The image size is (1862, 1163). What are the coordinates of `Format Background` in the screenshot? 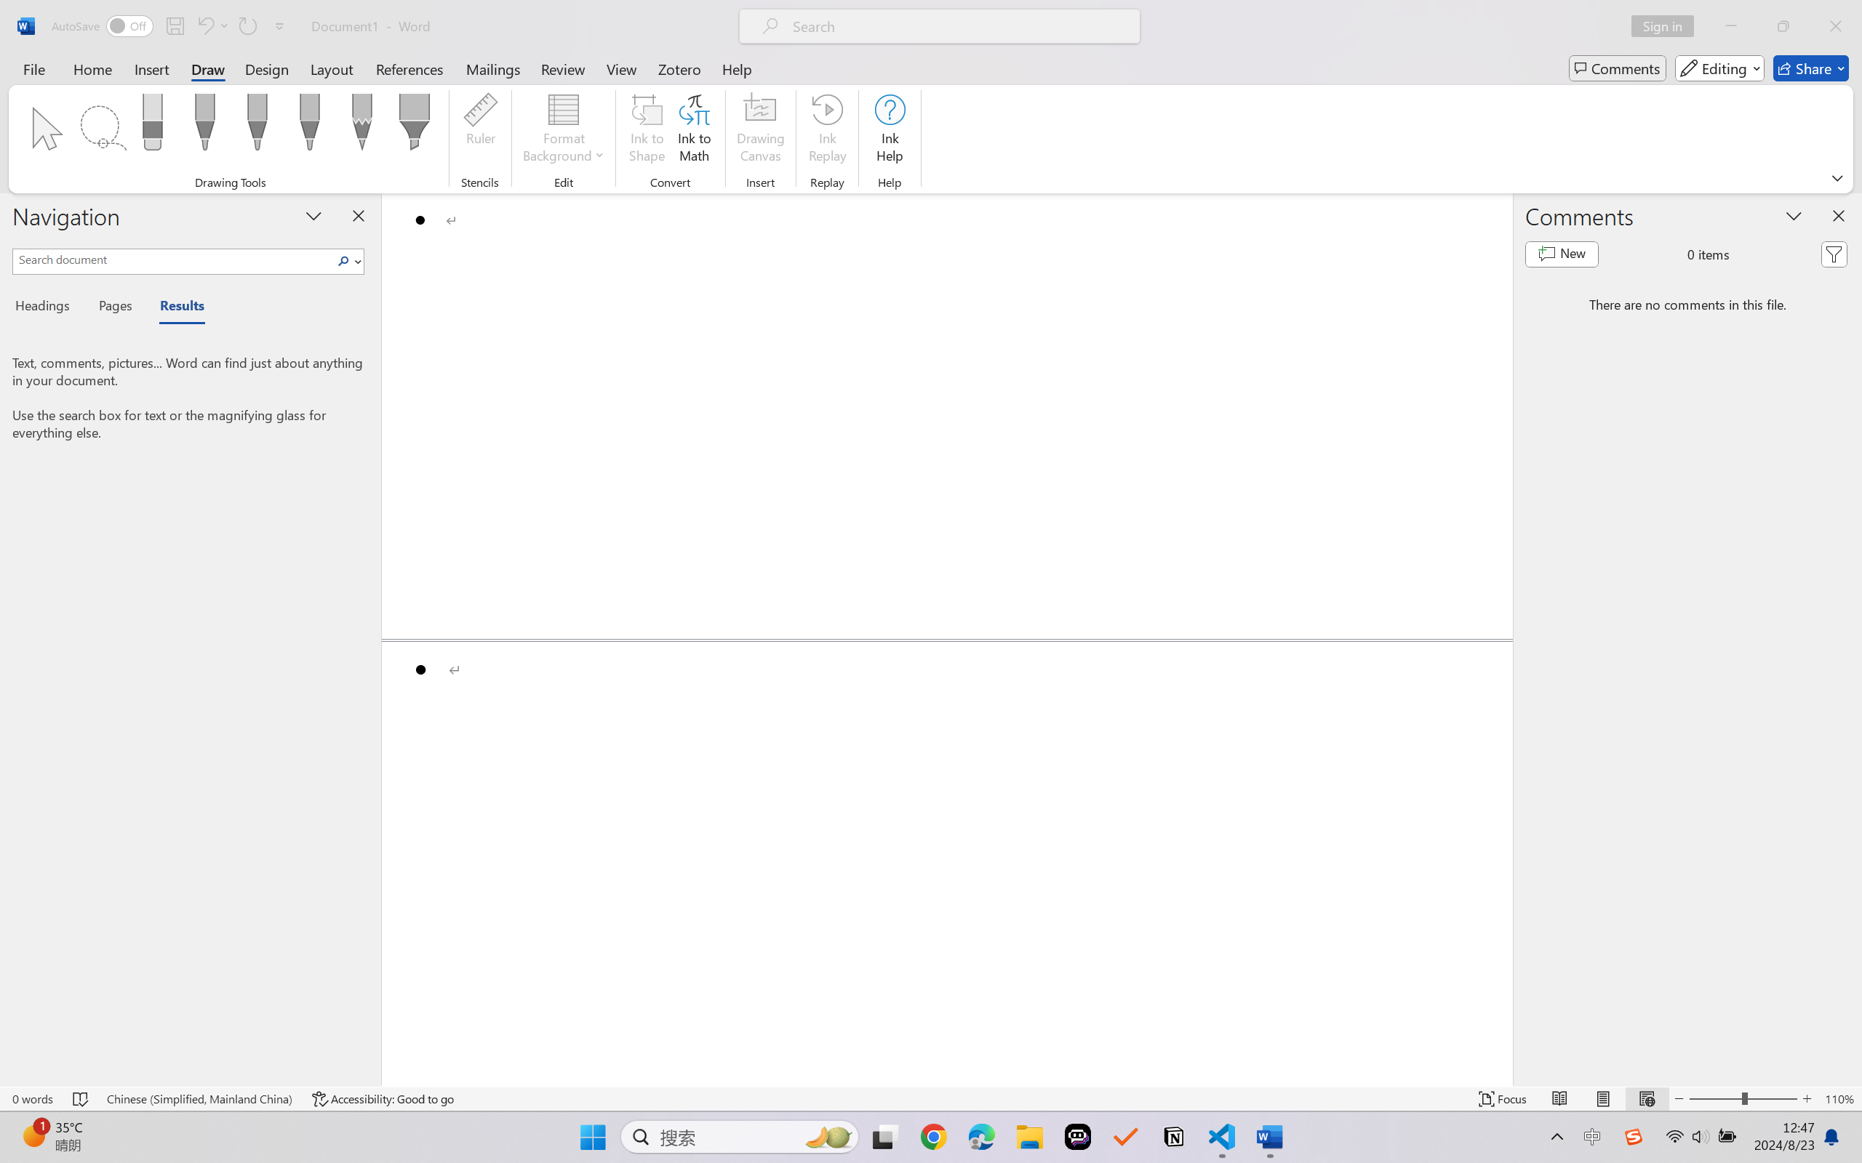 It's located at (564, 131).